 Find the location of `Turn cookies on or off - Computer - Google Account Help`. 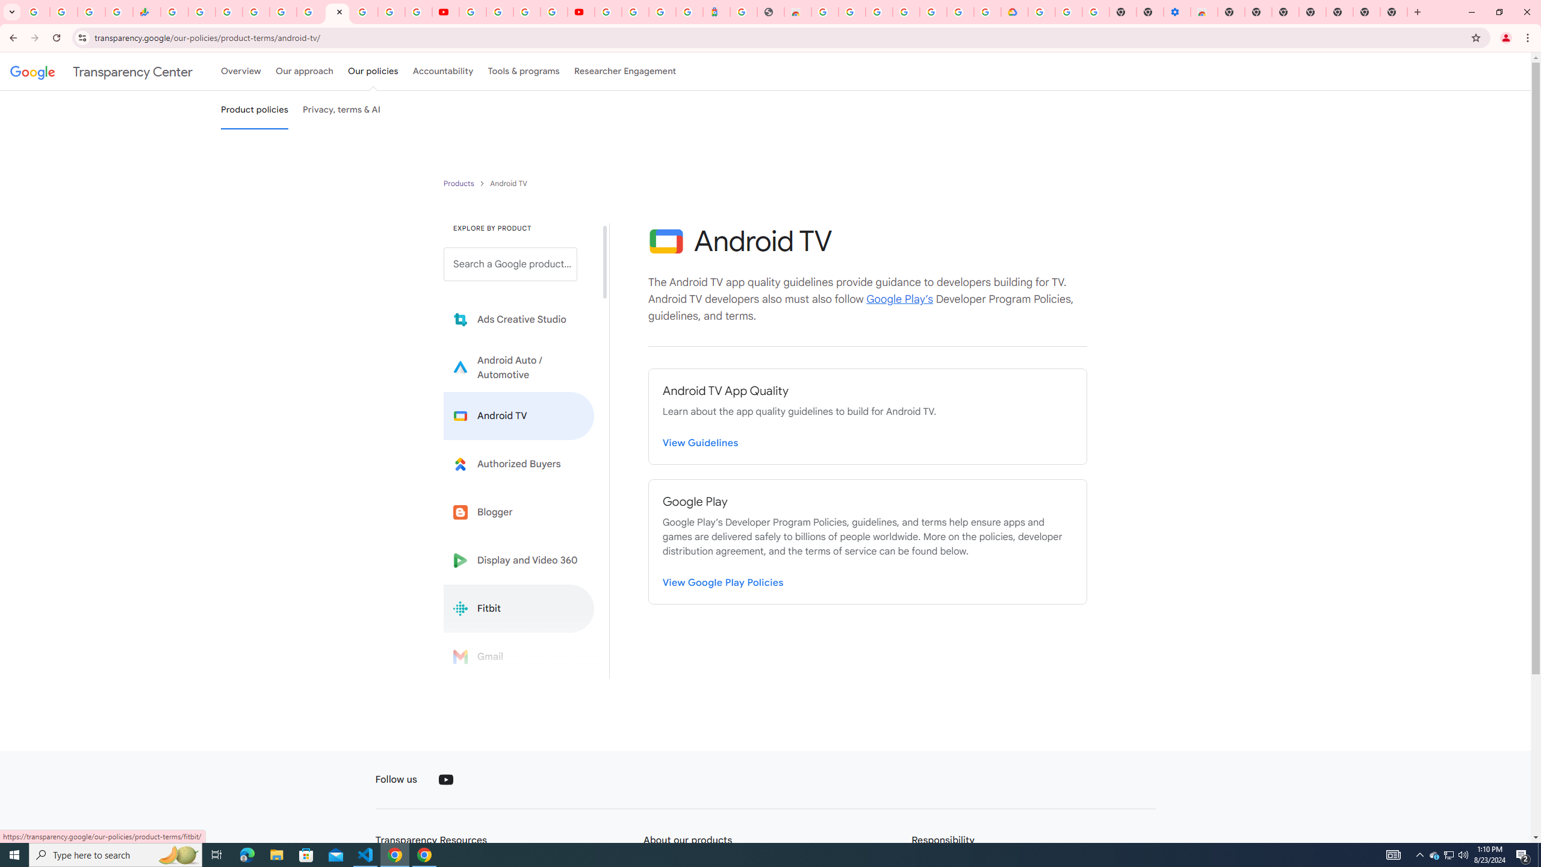

Turn cookies on or off - Computer - Google Account Help is located at coordinates (1096, 12).